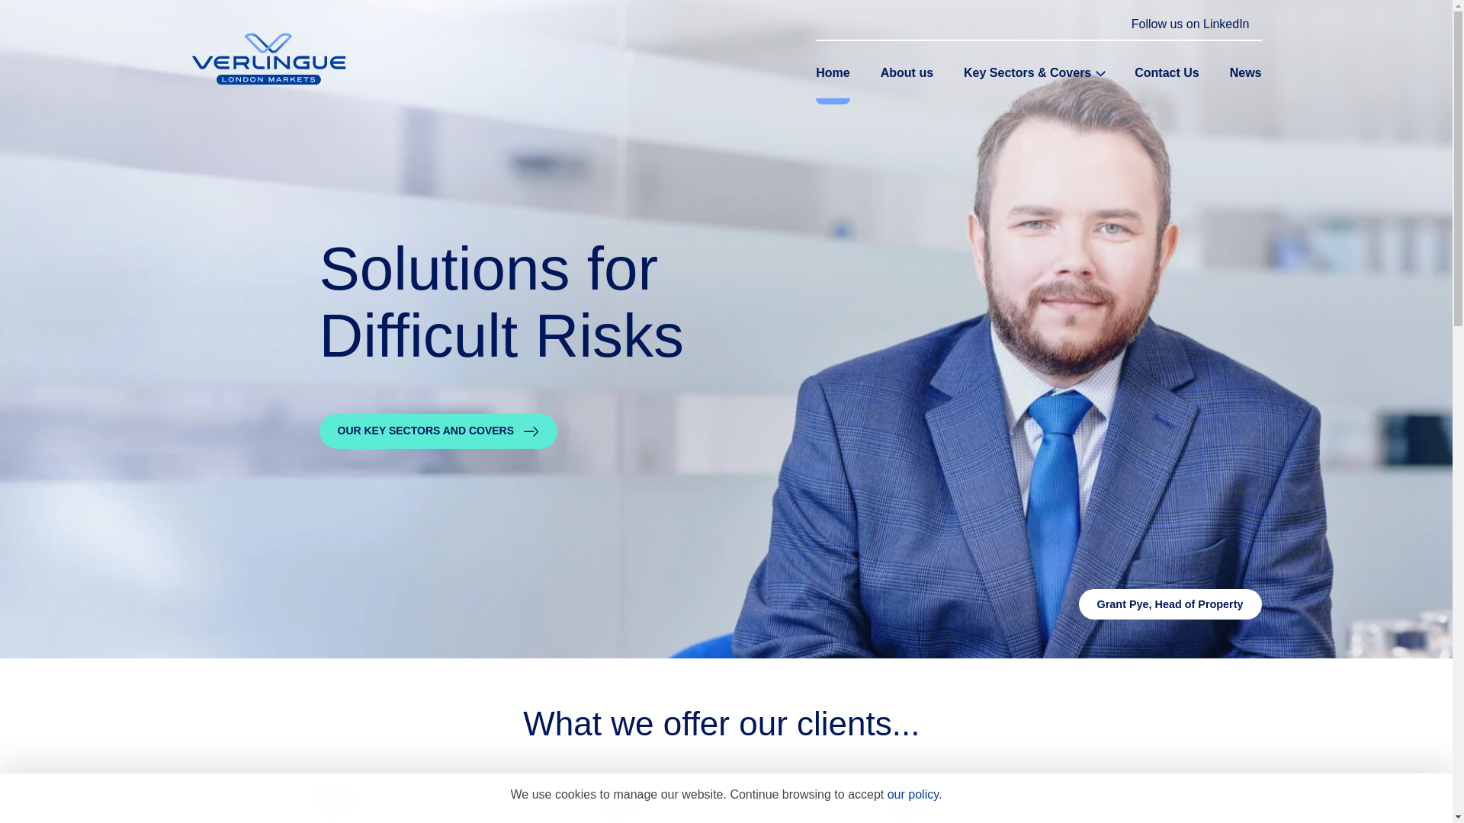 The width and height of the screenshot is (1464, 823). Describe the element at coordinates (1191, 24) in the screenshot. I see `Follow us on LinkedIn` at that location.